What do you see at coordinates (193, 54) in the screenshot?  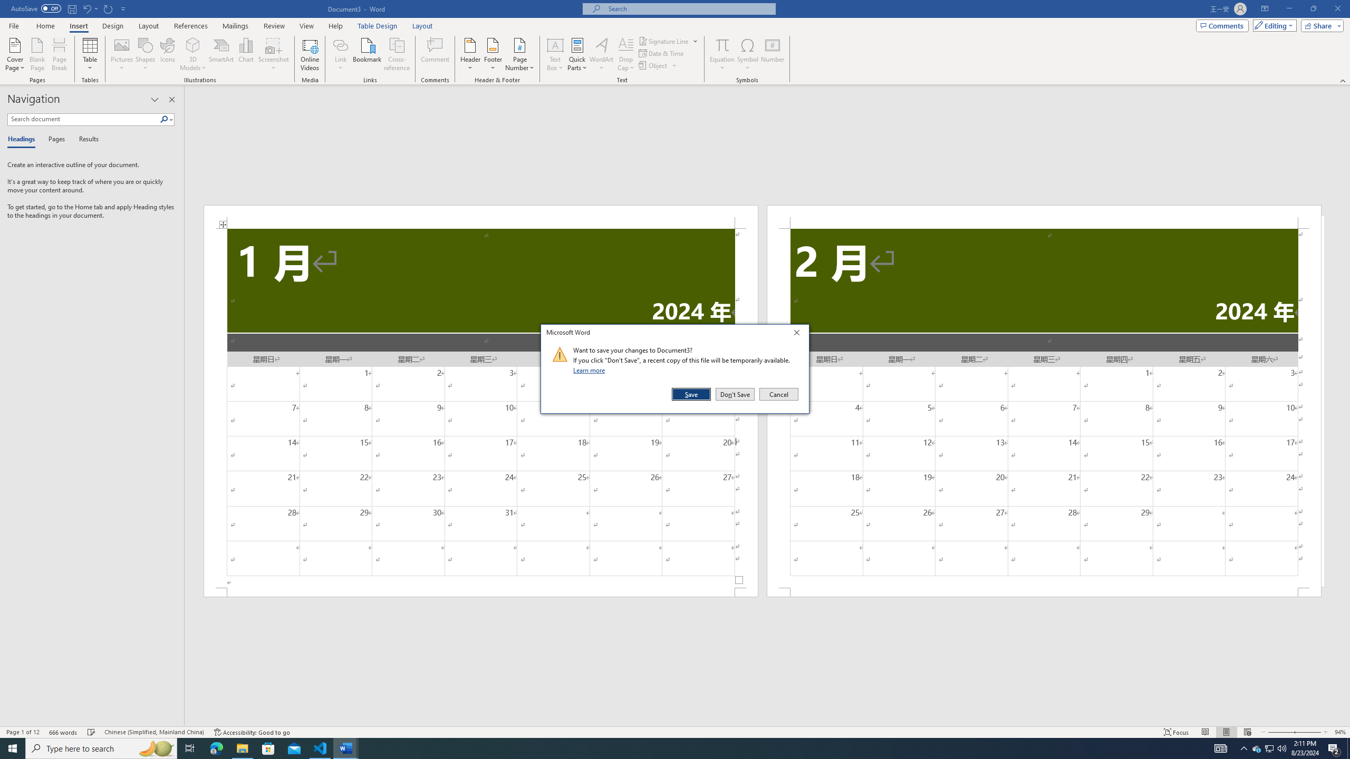 I see `3D Models` at bounding box center [193, 54].